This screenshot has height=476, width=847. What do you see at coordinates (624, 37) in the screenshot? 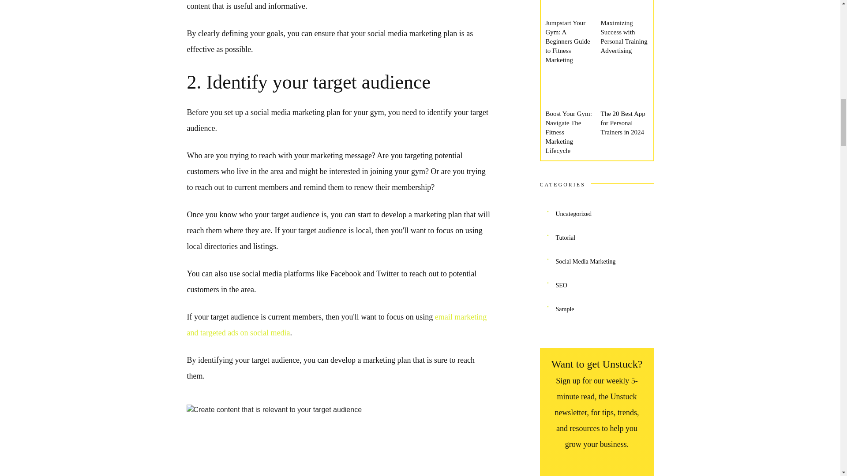
I see `Maximizing Success with Personal Training Advertising` at bounding box center [624, 37].